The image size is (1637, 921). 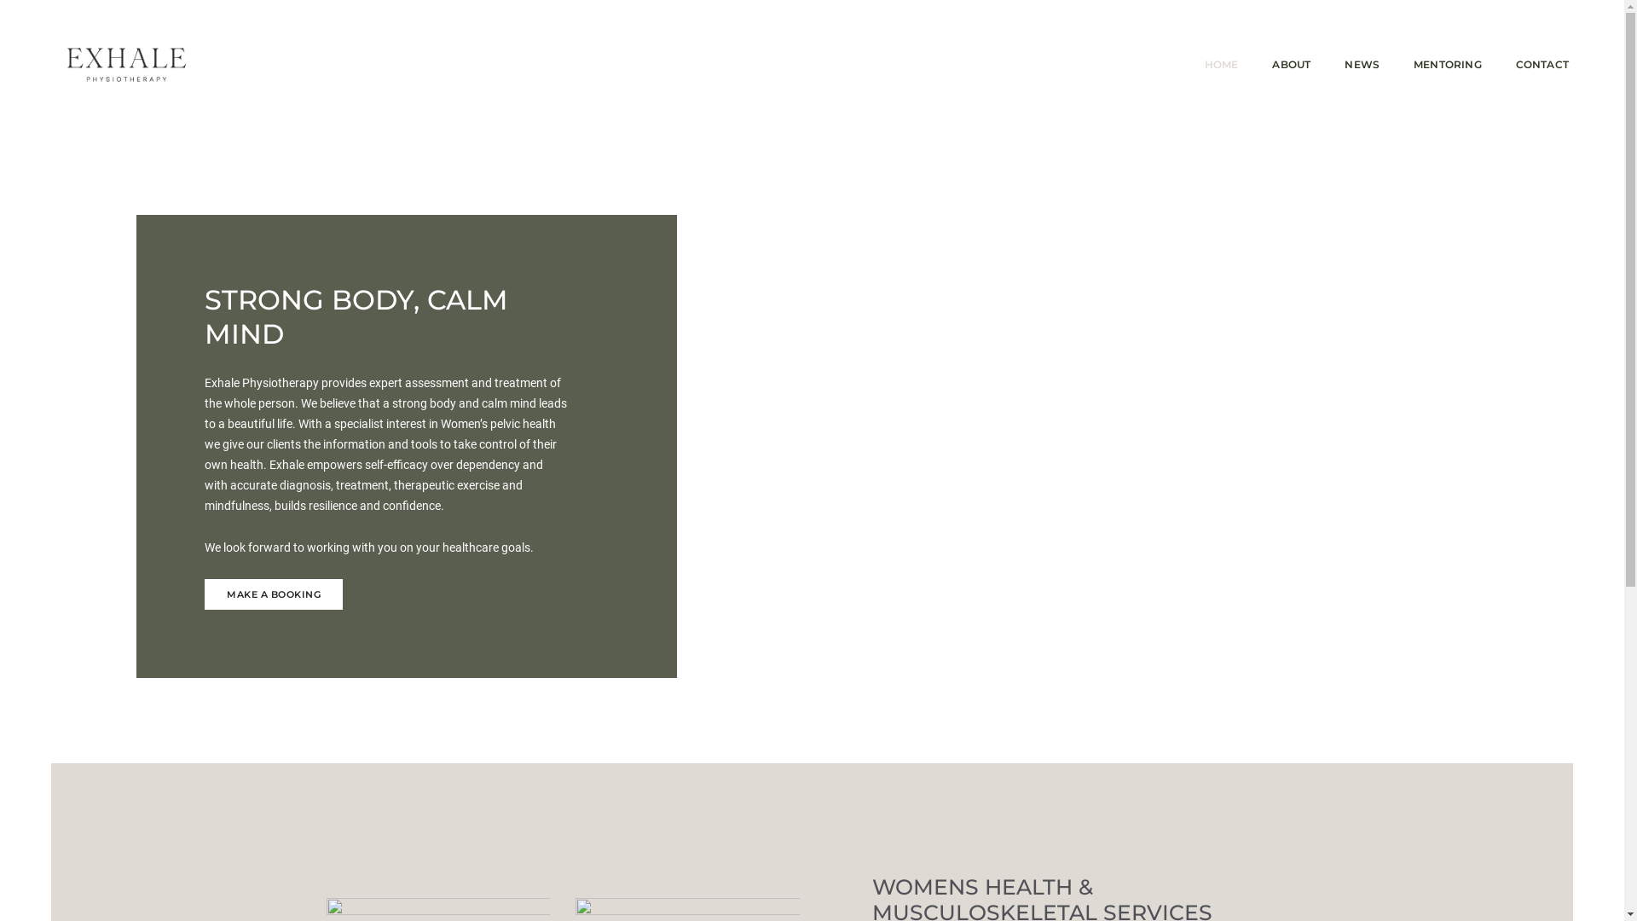 What do you see at coordinates (1362, 65) in the screenshot?
I see `NEWS` at bounding box center [1362, 65].